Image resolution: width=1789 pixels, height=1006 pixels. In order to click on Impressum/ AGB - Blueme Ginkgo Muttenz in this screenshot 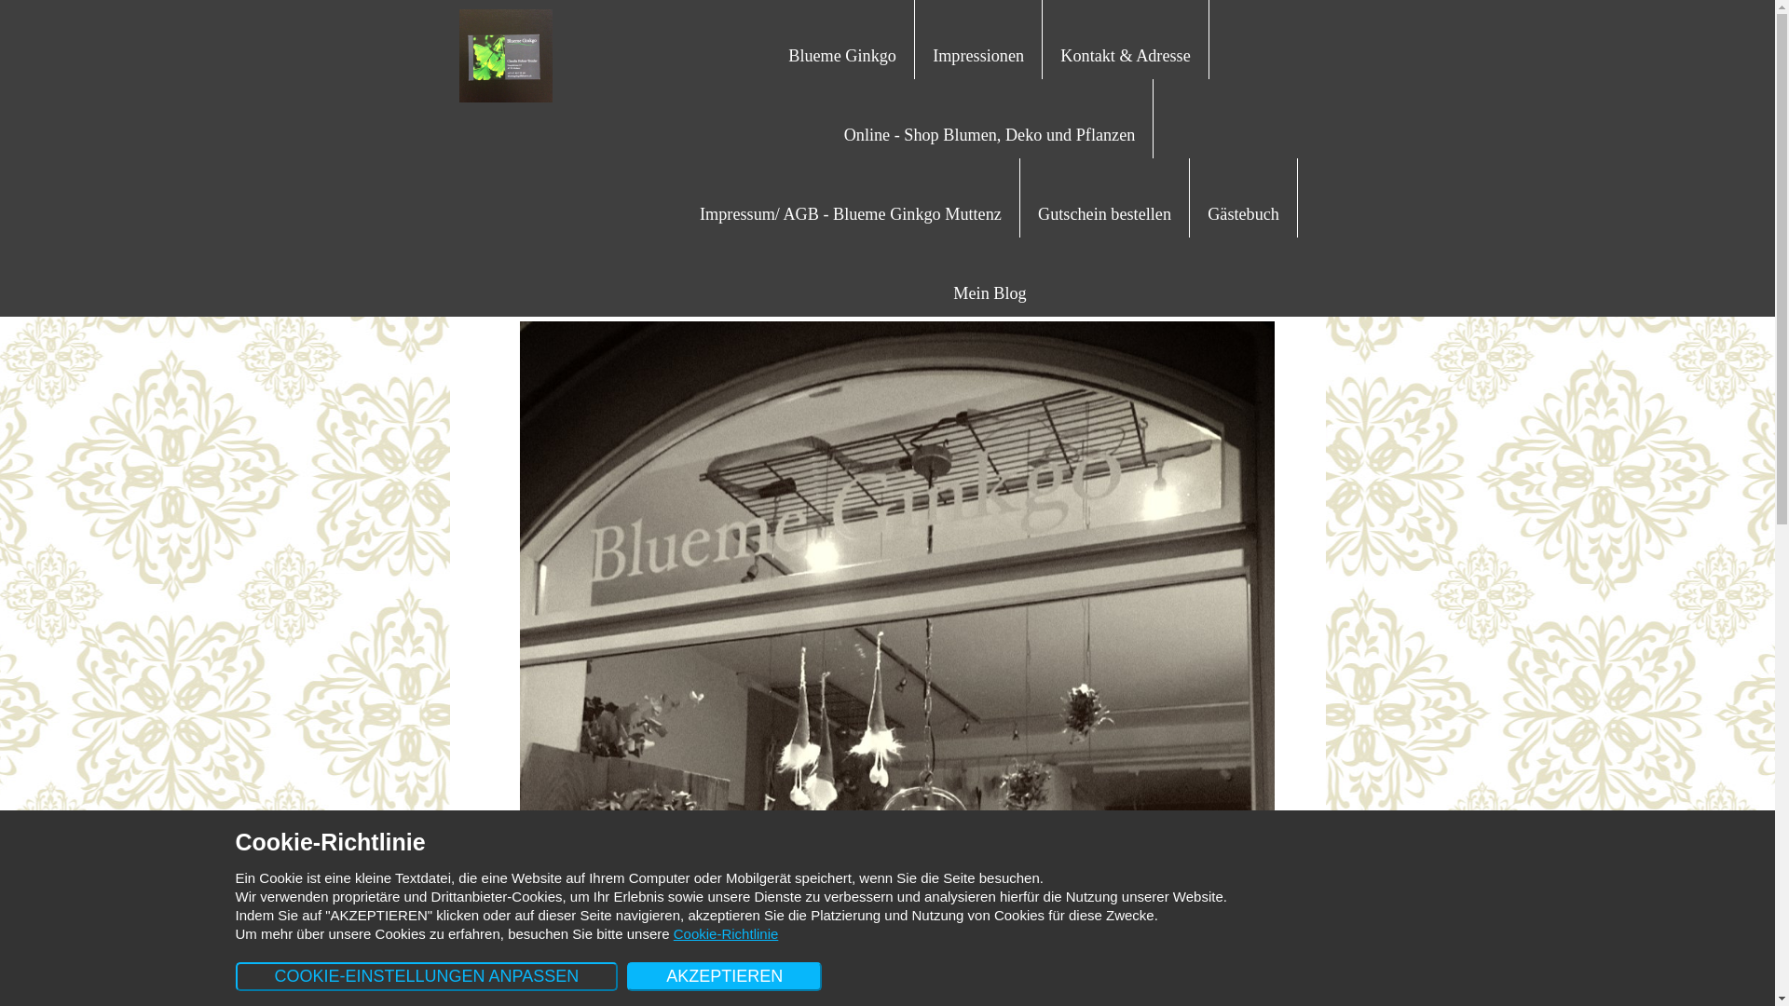, I will do `click(851, 212)`.